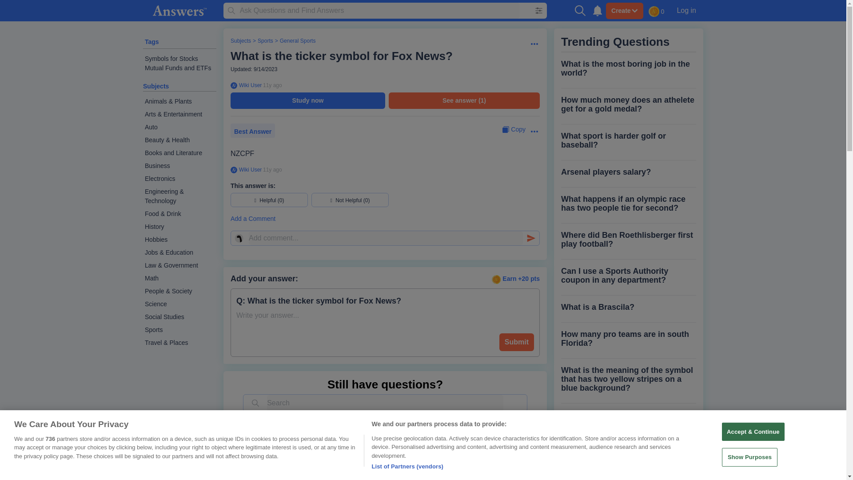 The height and width of the screenshot is (480, 853). What do you see at coordinates (179, 240) in the screenshot?
I see `Hobbies` at bounding box center [179, 240].